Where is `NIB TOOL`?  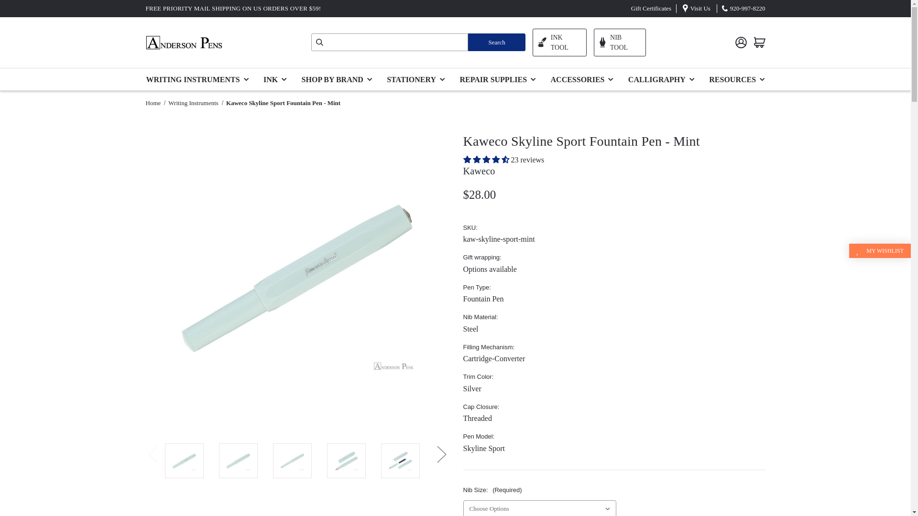
NIB TOOL is located at coordinates (620, 42).